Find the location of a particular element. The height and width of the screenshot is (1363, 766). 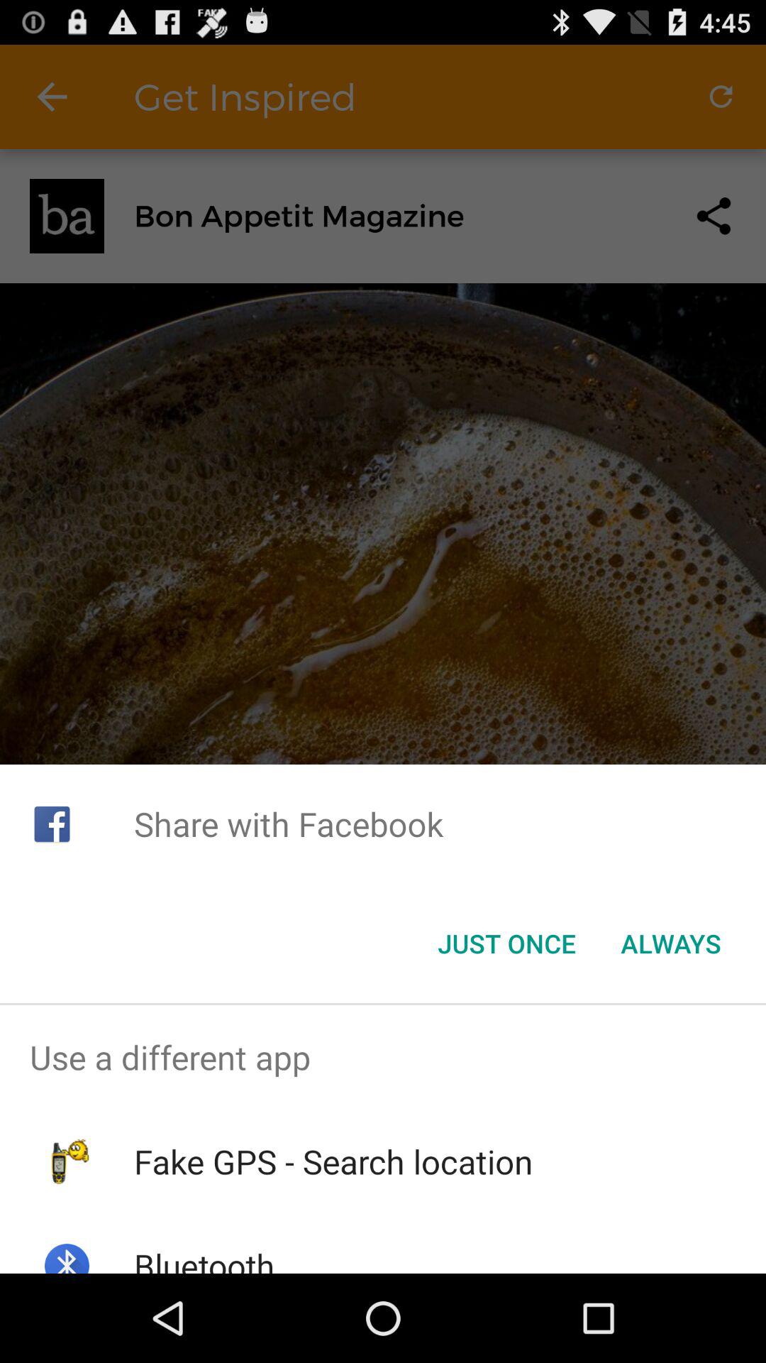

open the icon below the share with facebook app is located at coordinates (506, 943).